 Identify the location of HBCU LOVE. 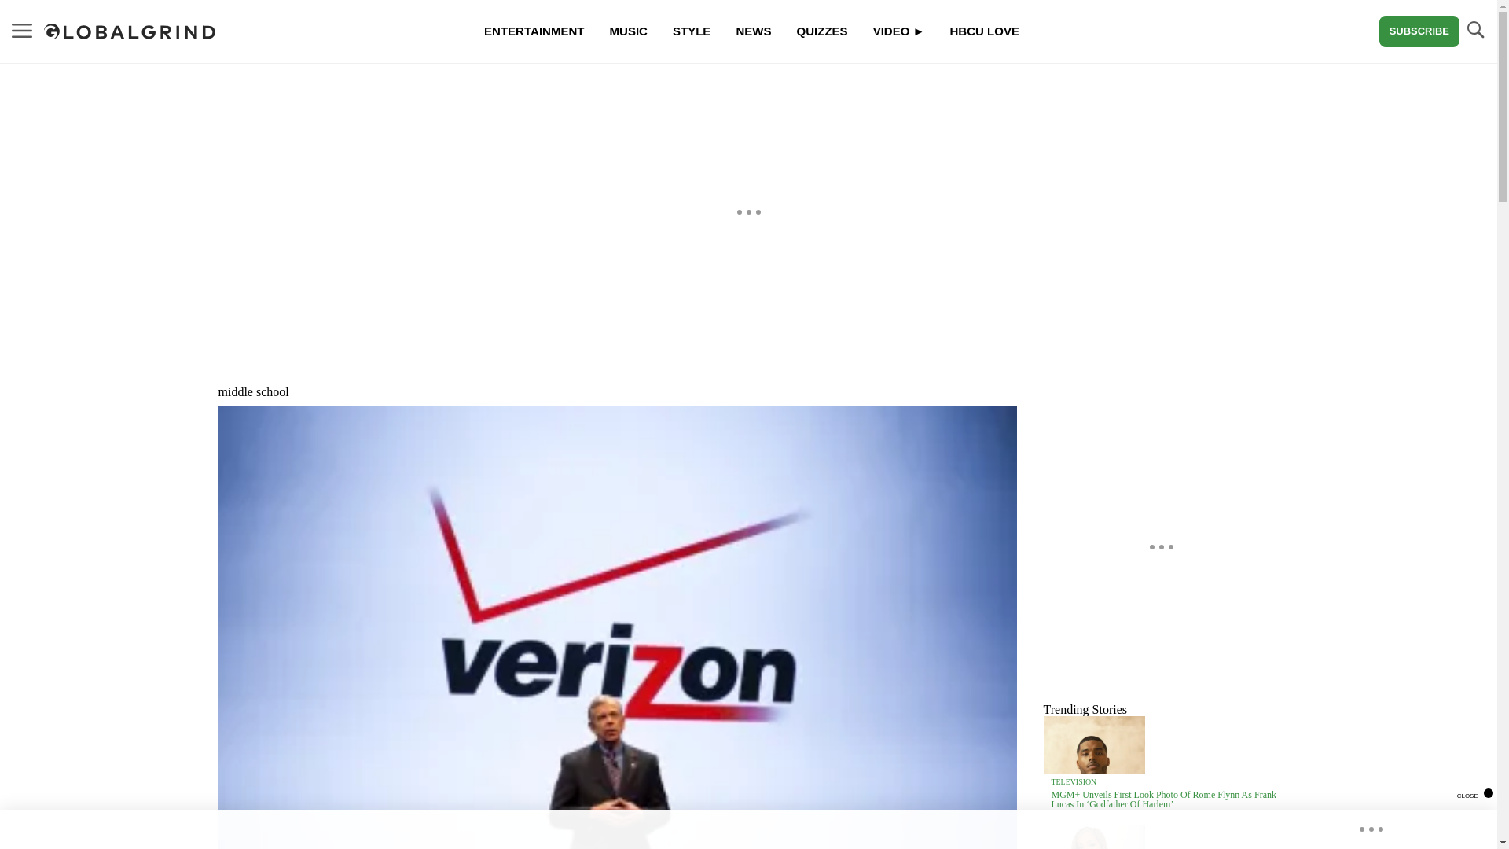
(984, 31).